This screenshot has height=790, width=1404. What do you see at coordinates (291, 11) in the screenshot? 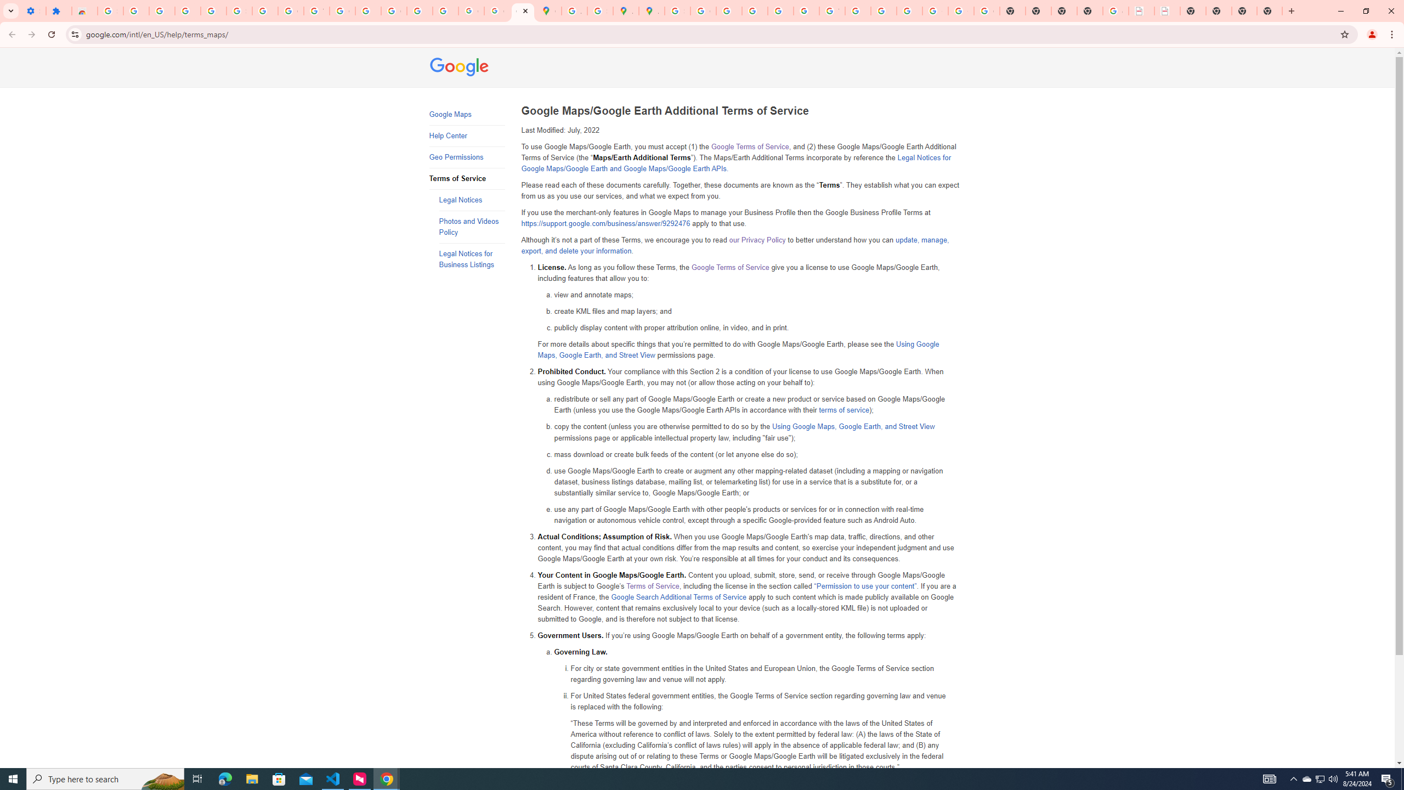
I see `Google Account` at bounding box center [291, 11].